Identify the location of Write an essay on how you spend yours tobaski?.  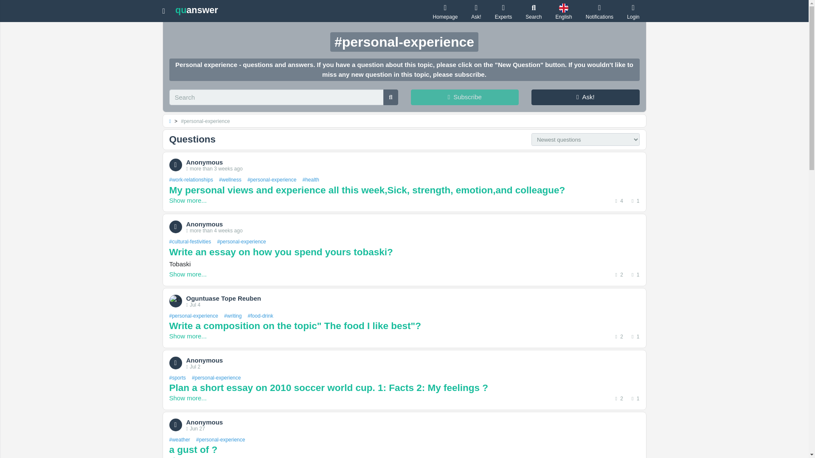
(404, 252).